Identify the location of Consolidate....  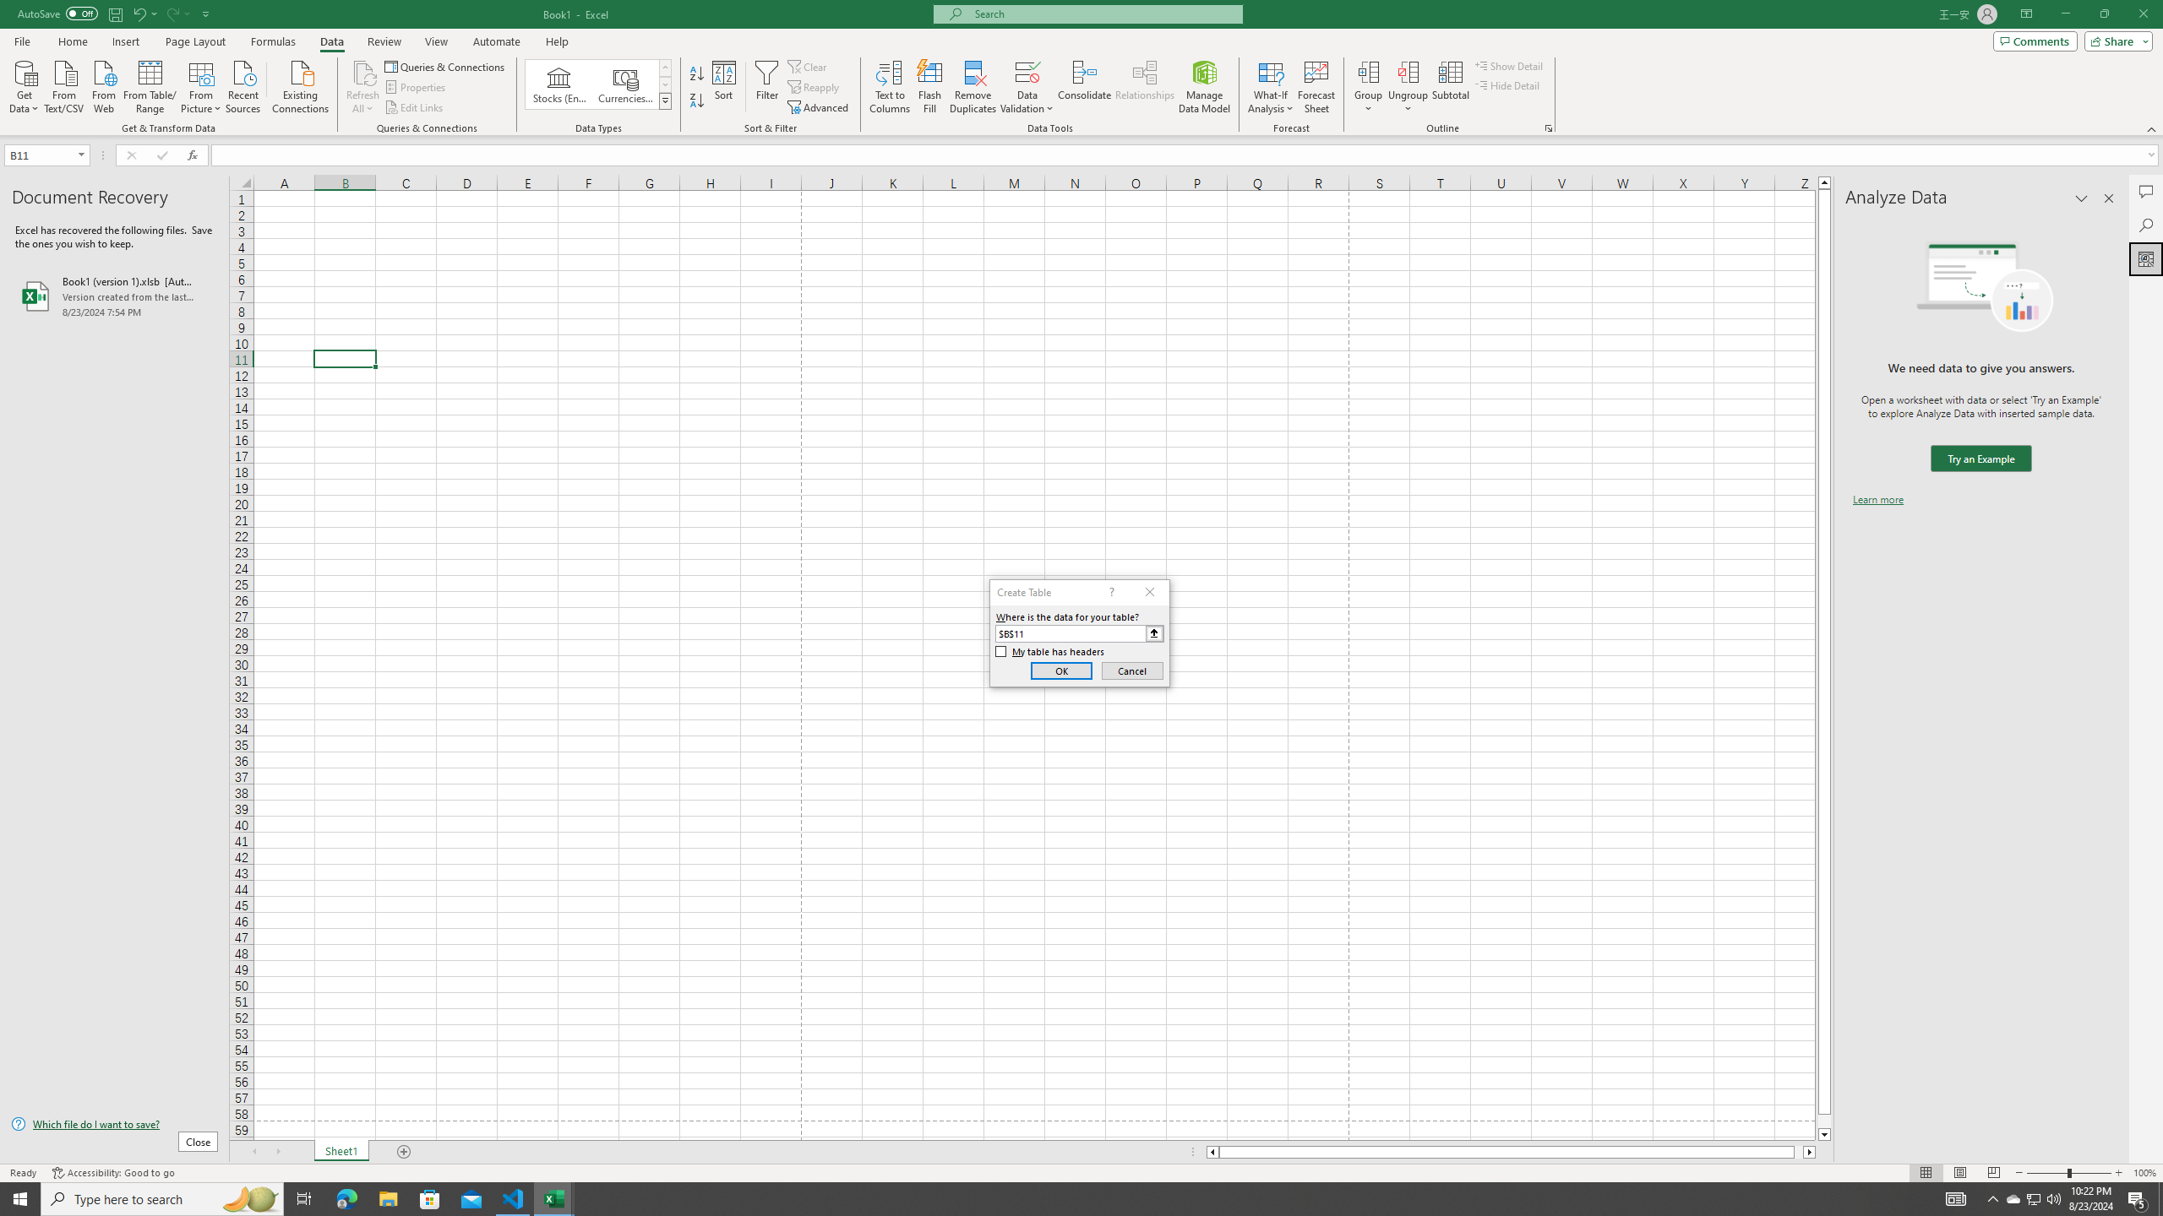
(1085, 87).